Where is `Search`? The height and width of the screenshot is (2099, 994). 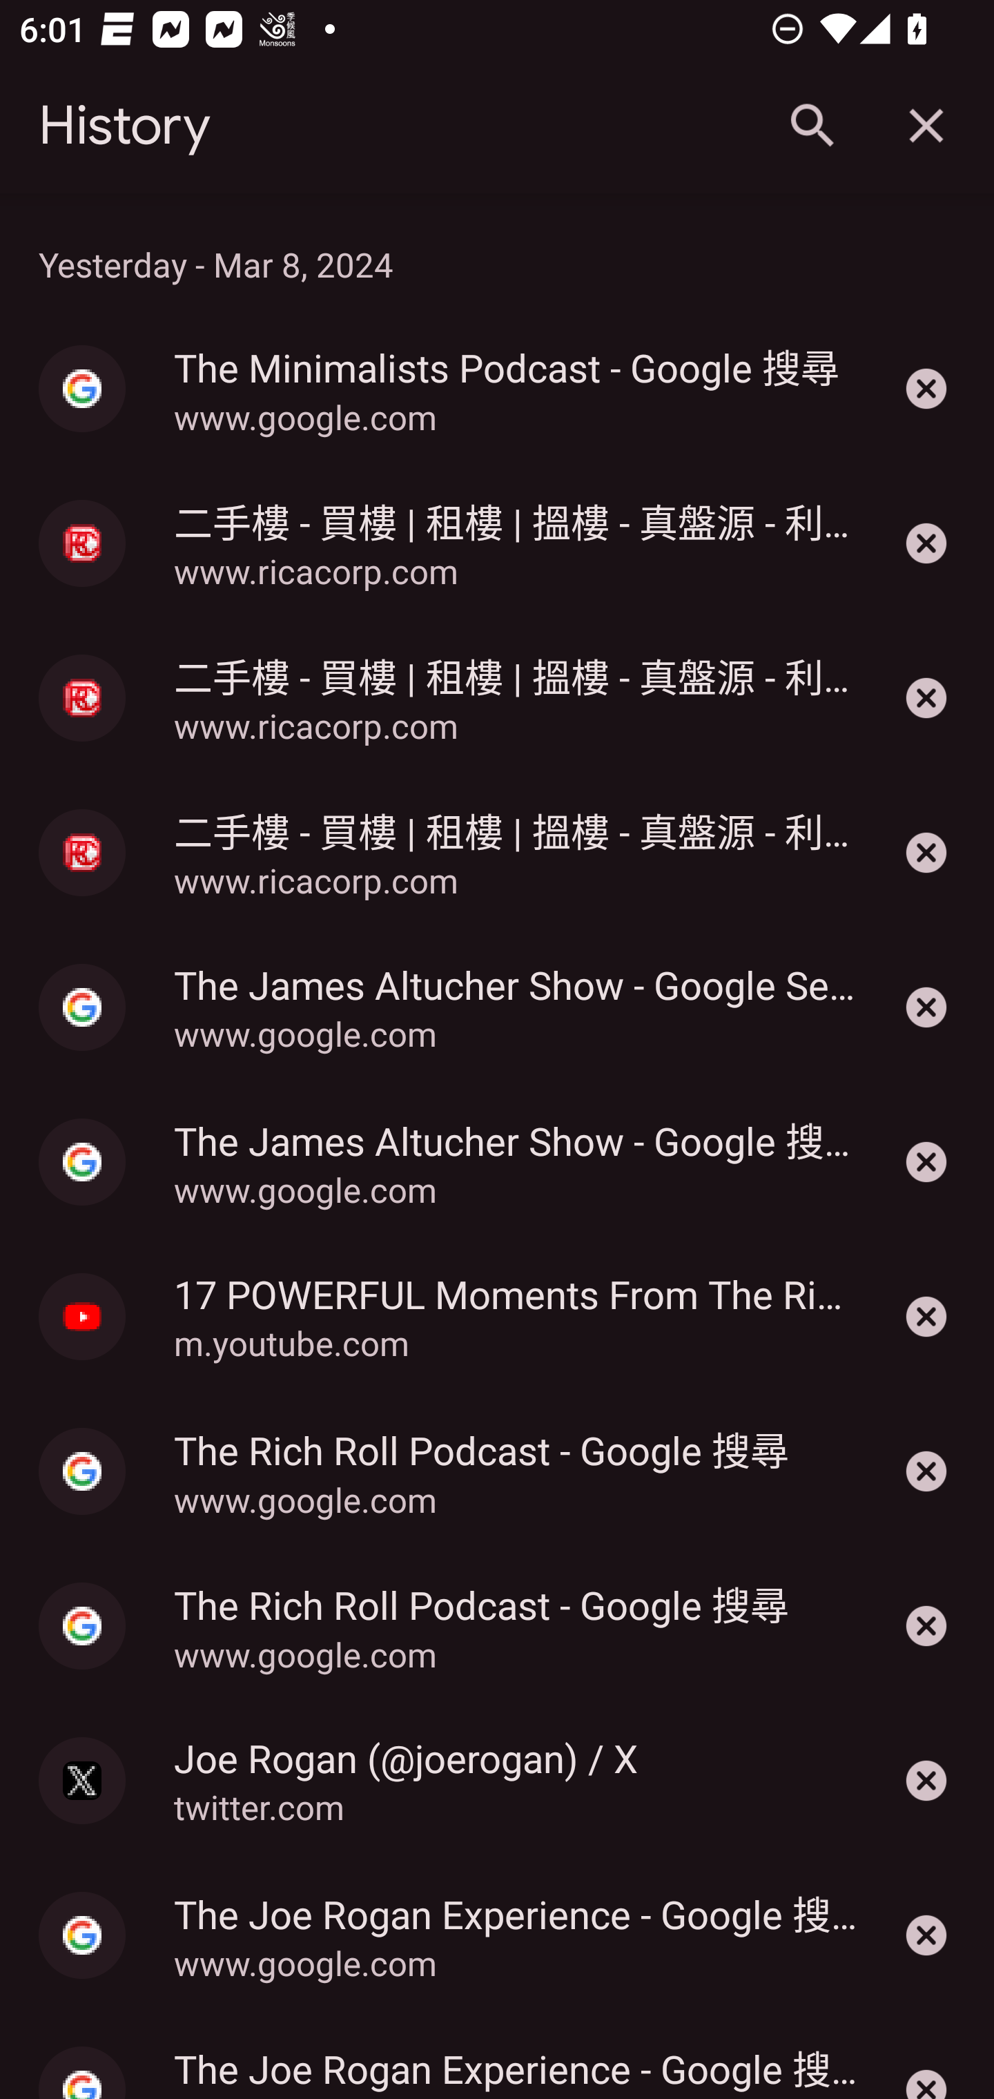
Search is located at coordinates (810, 126).